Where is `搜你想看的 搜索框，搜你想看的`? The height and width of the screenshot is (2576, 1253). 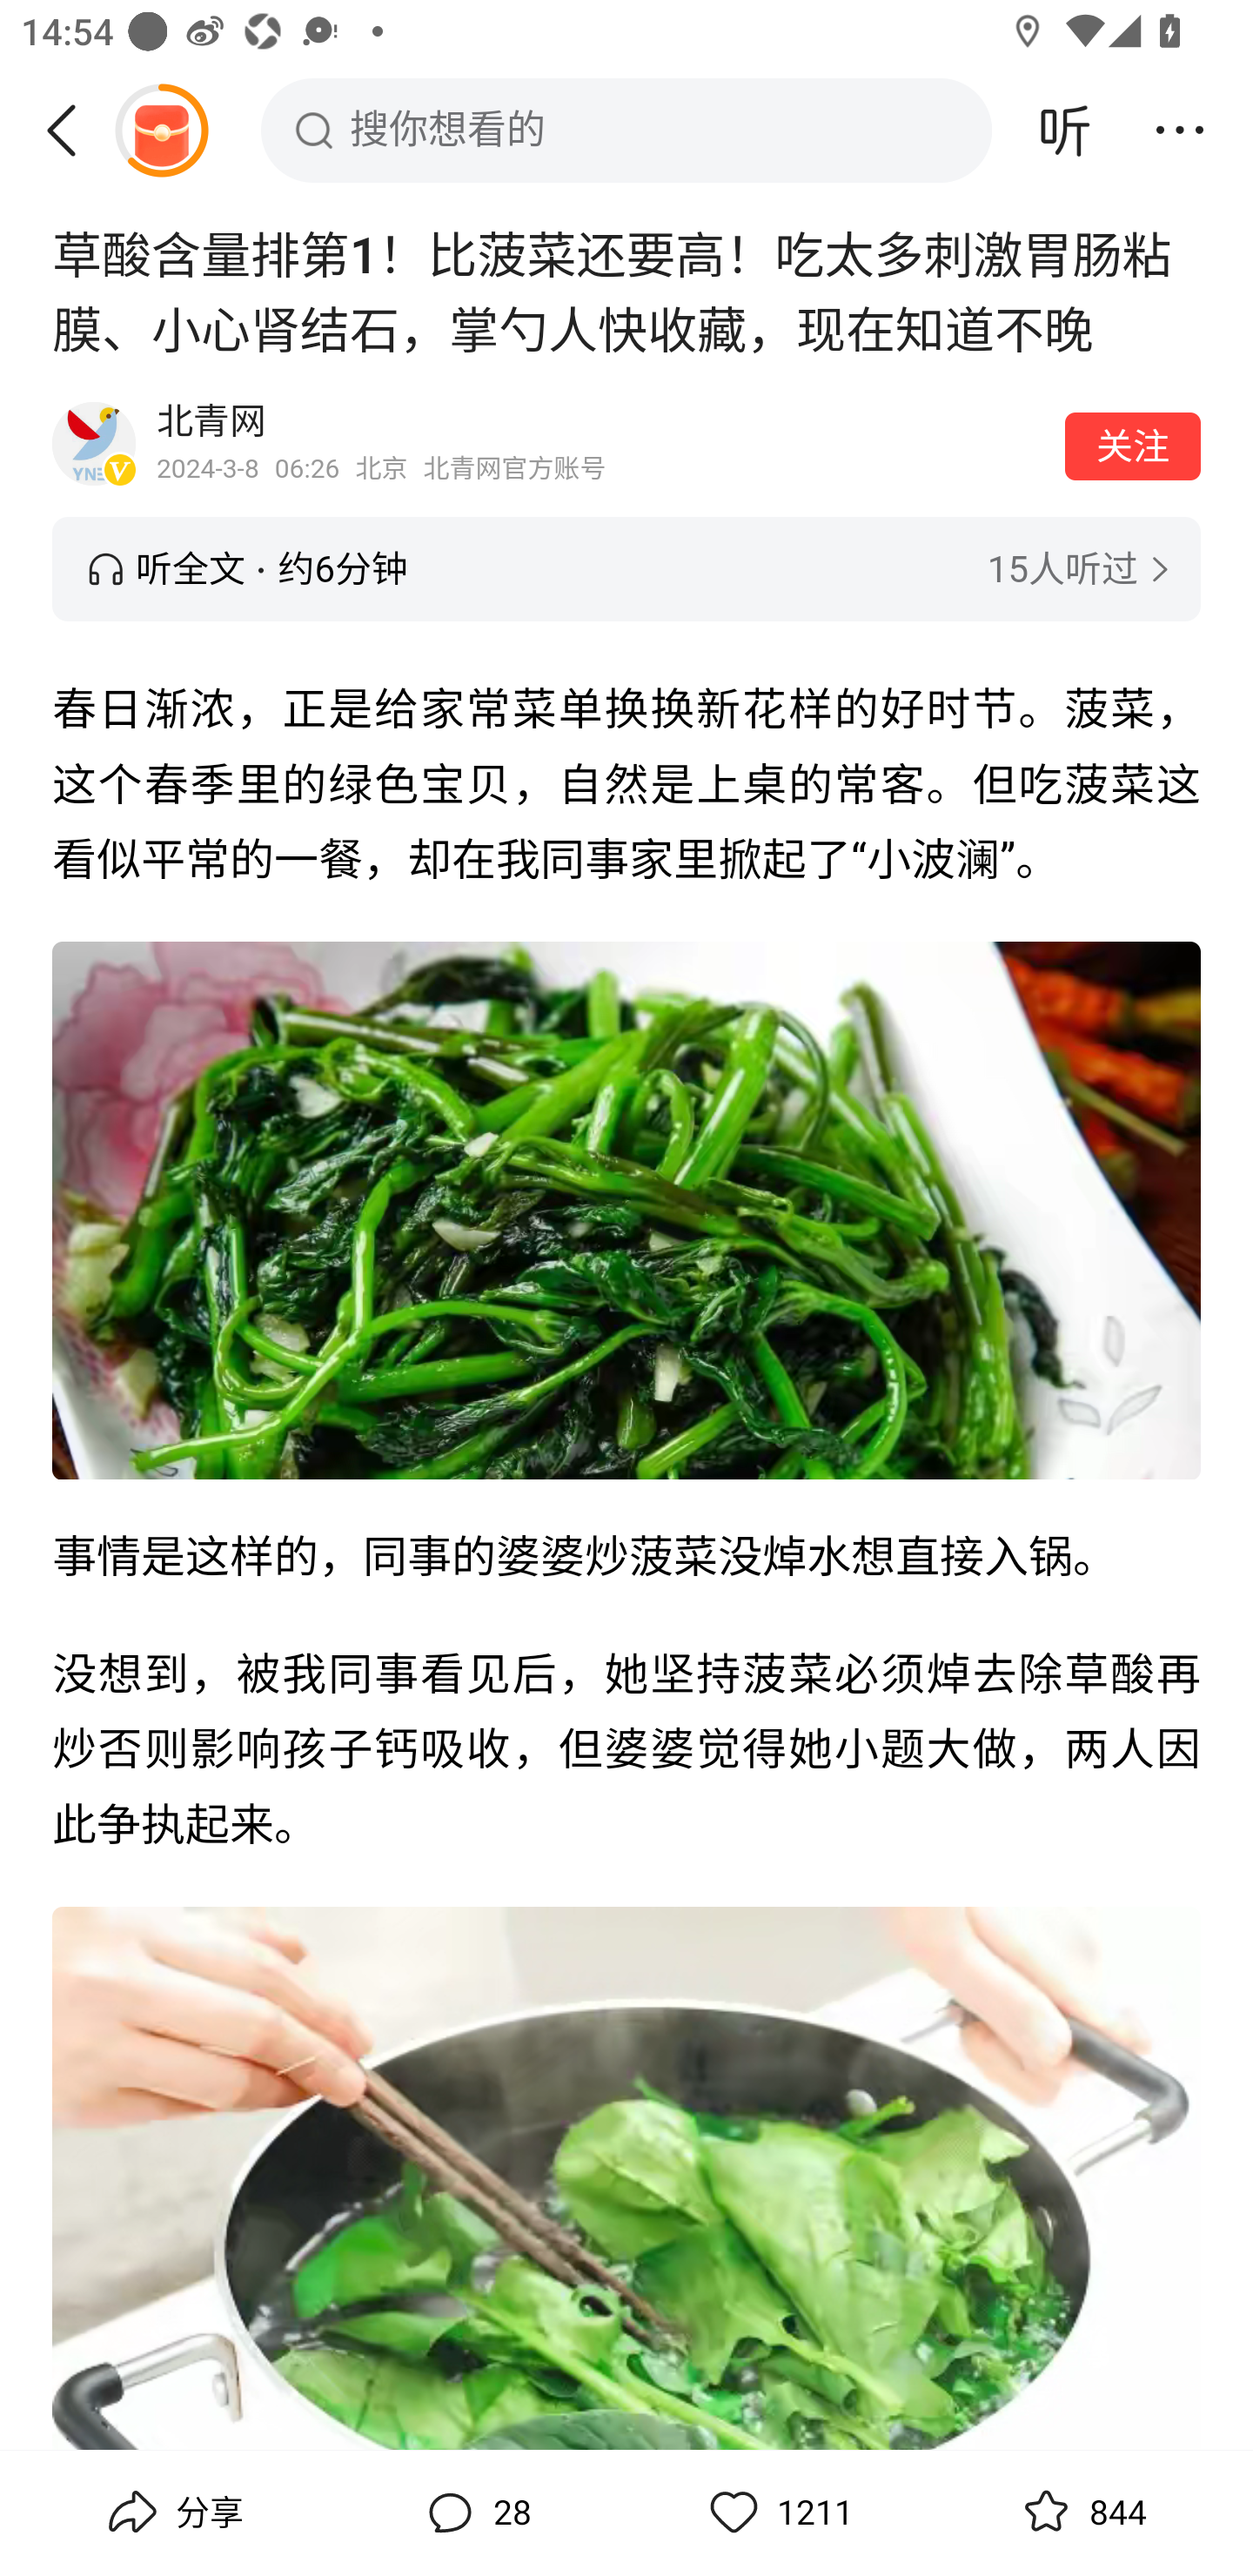 搜你想看的 搜索框，搜你想看的 is located at coordinates (626, 130).